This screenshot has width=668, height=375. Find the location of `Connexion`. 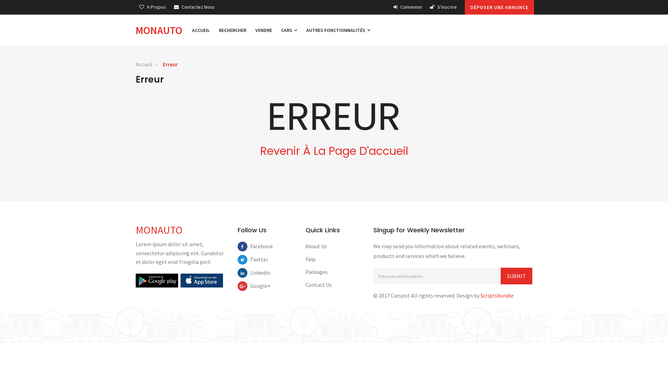

Connexion is located at coordinates (408, 7).